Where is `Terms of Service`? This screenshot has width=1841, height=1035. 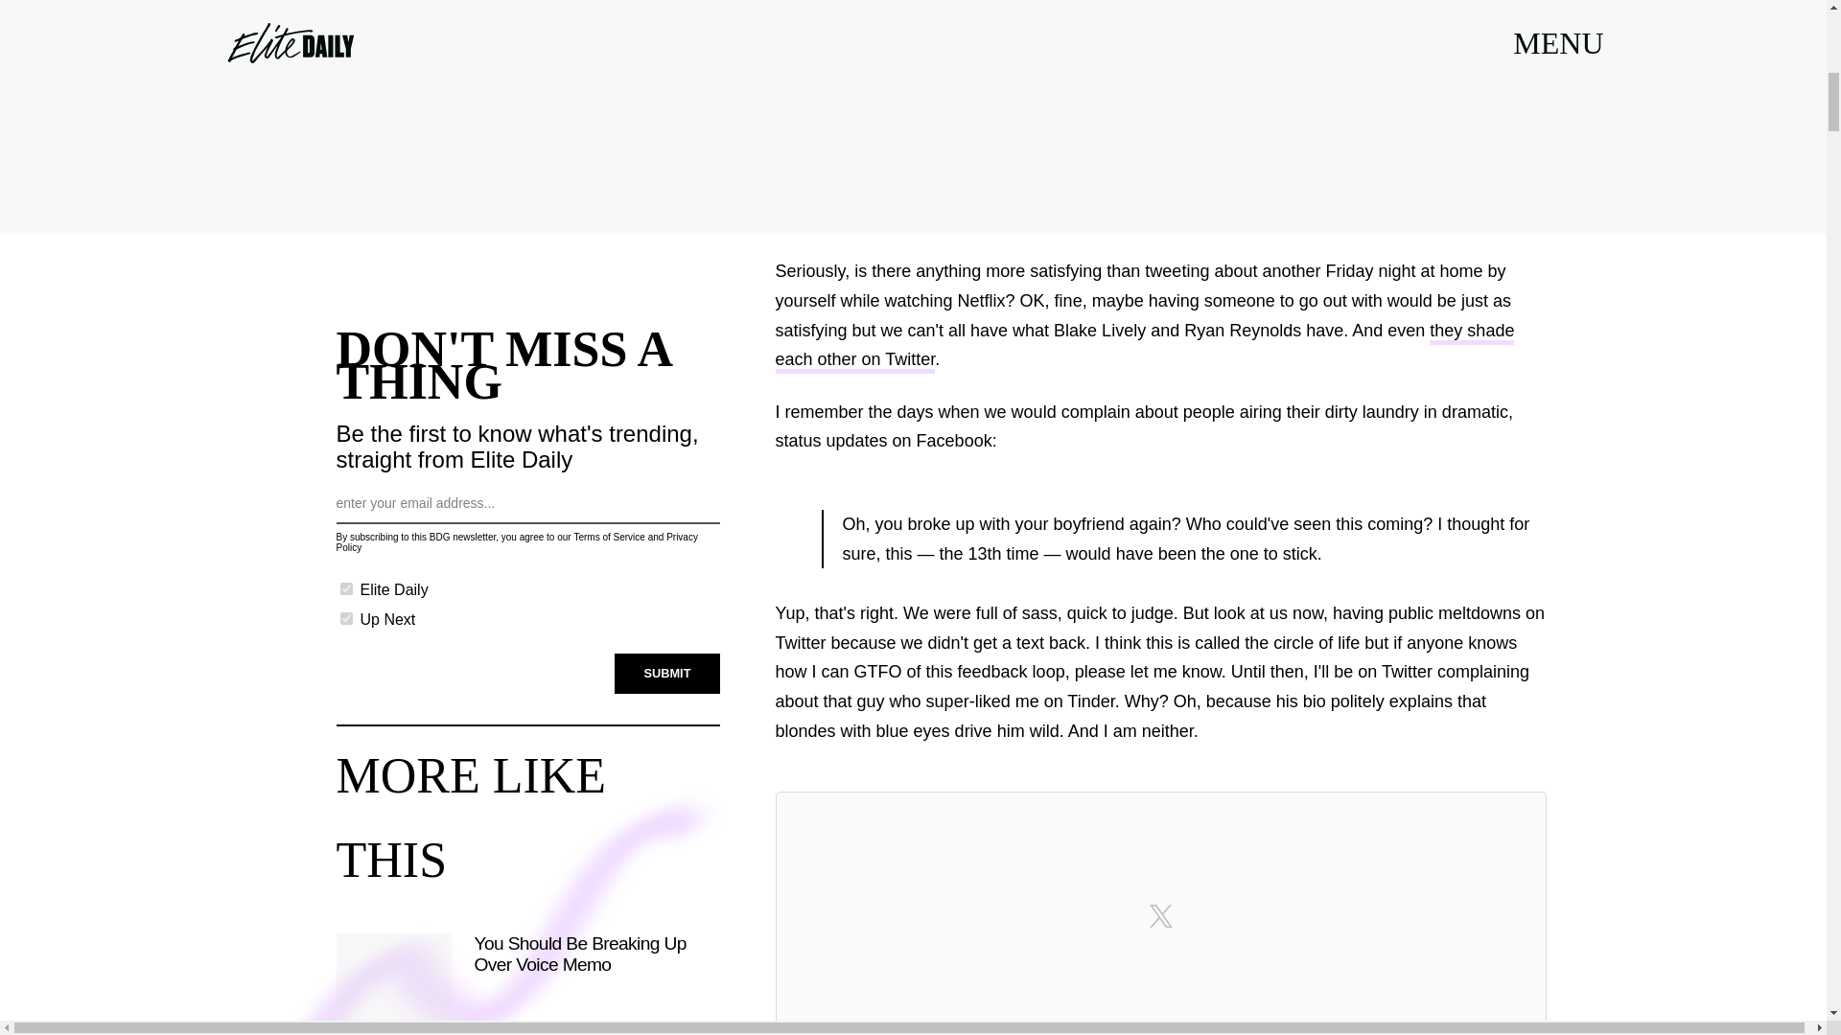 Terms of Service is located at coordinates (608, 537).